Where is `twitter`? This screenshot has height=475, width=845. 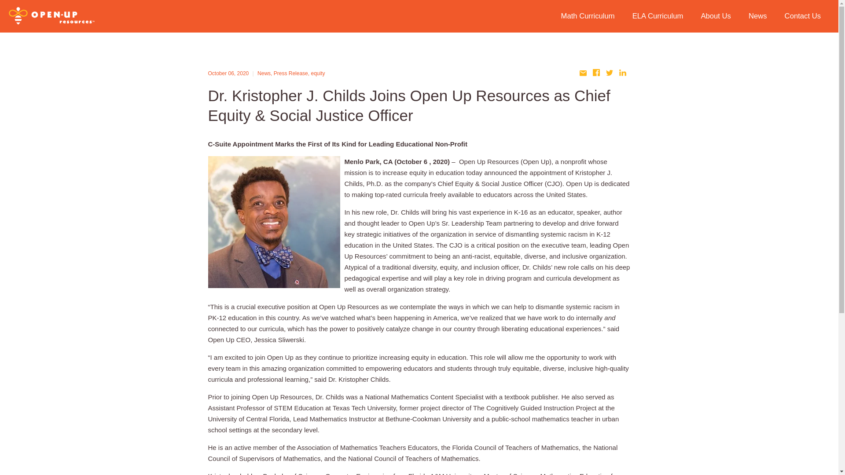
twitter is located at coordinates (610, 74).